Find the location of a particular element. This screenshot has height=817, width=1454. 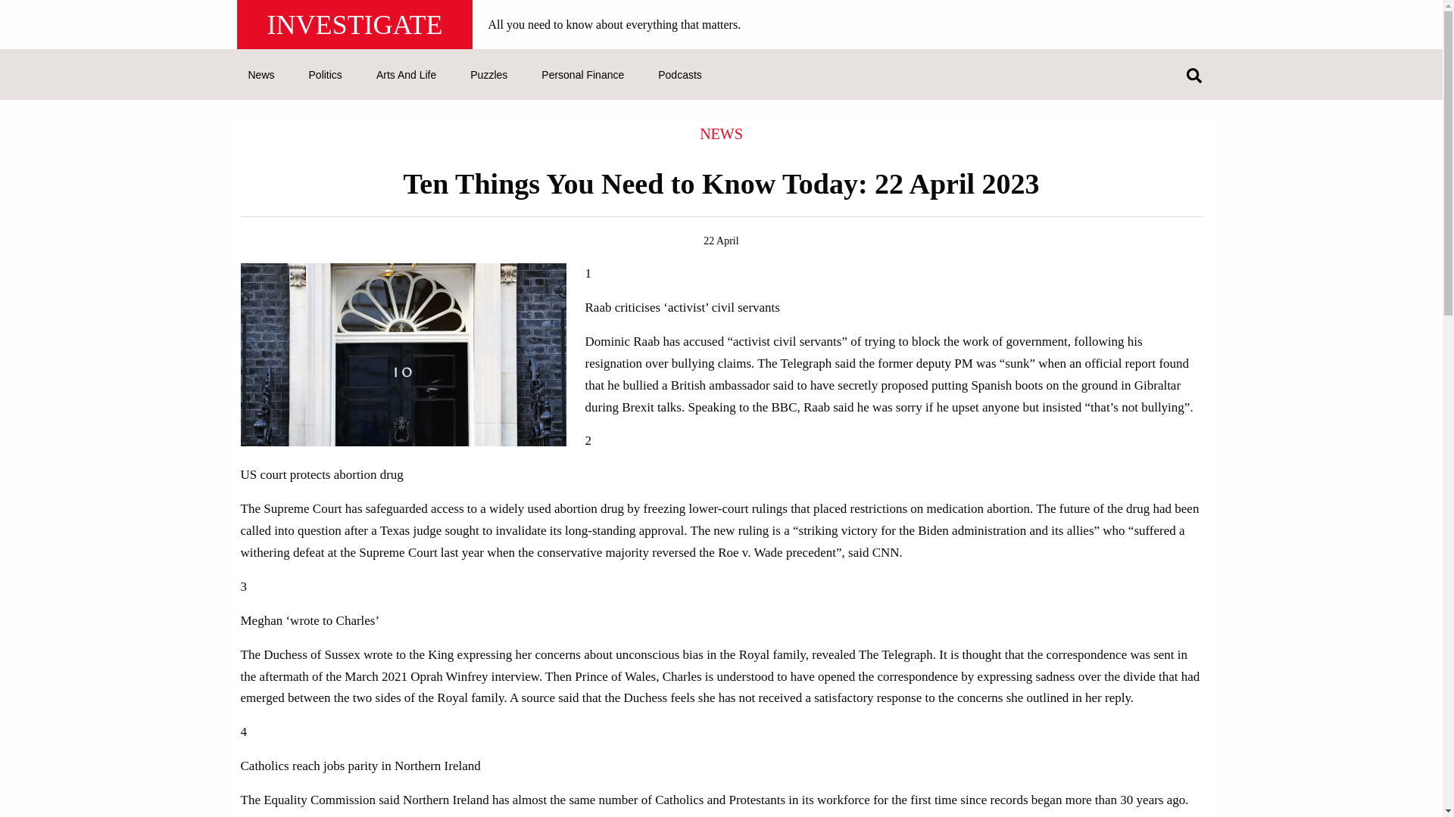

Personal Finance is located at coordinates (582, 76).